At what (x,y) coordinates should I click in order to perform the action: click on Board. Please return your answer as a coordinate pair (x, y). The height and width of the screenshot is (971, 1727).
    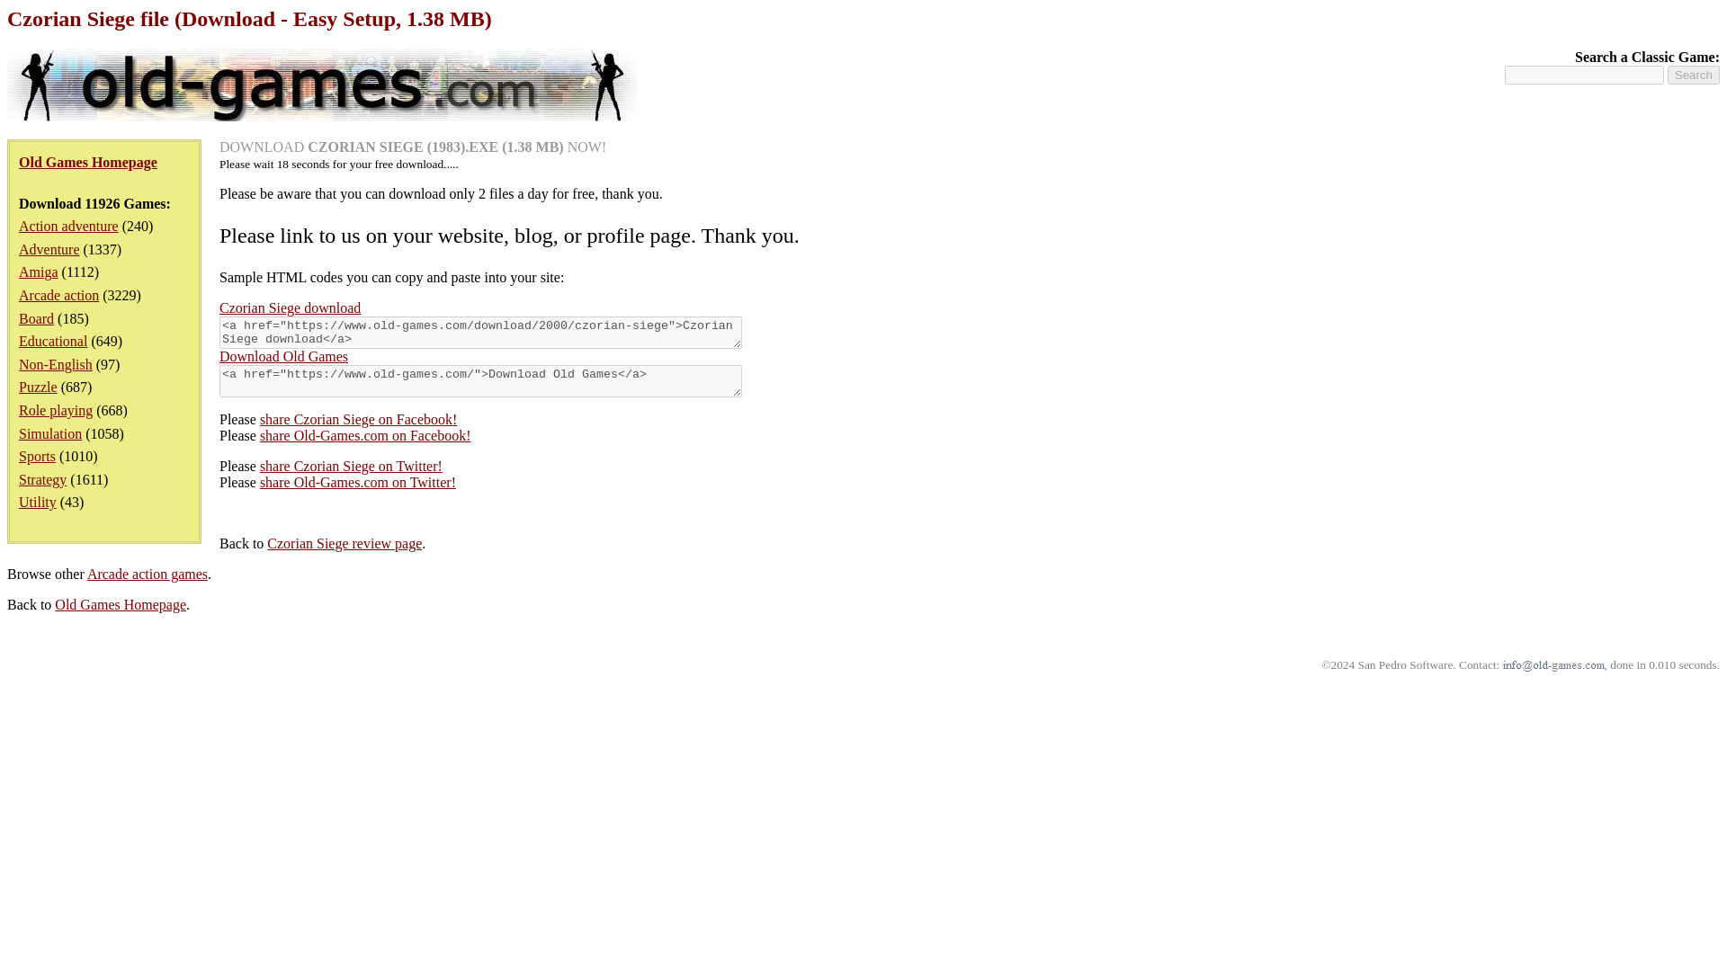
    Looking at the image, I should click on (36, 318).